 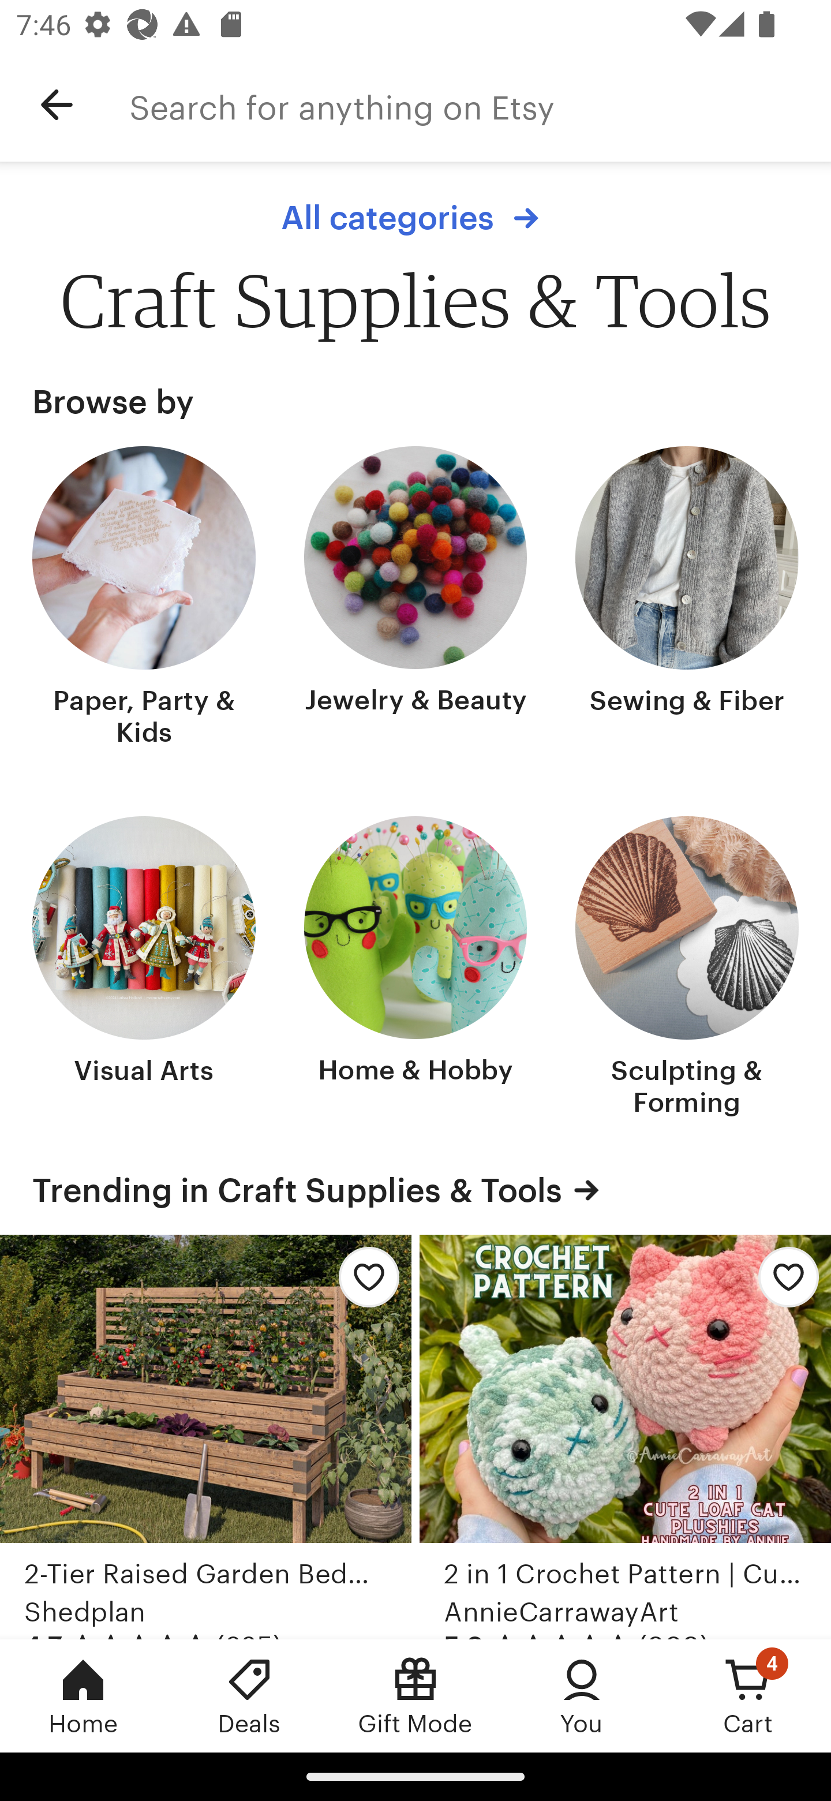 What do you see at coordinates (480, 105) in the screenshot?
I see `Search for anything on Etsy` at bounding box center [480, 105].